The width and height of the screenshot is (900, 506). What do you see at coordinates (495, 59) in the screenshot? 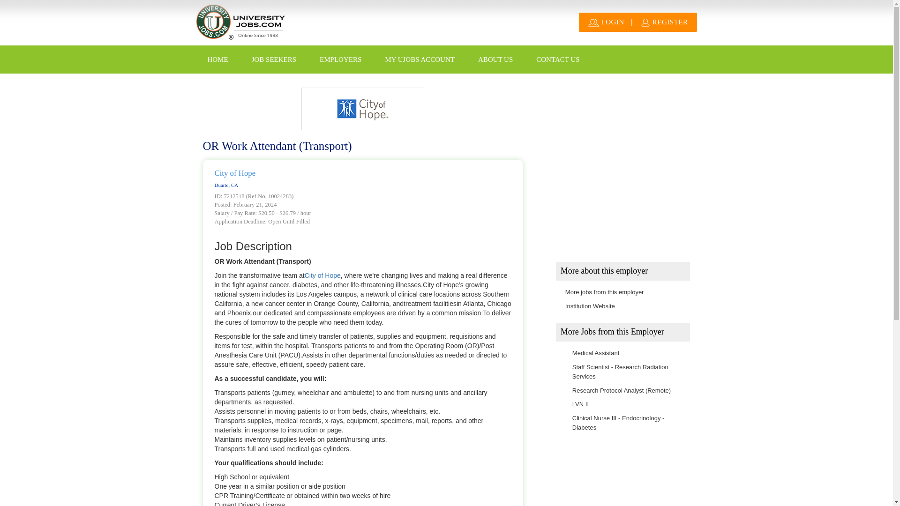
I see `ABOUT US` at bounding box center [495, 59].